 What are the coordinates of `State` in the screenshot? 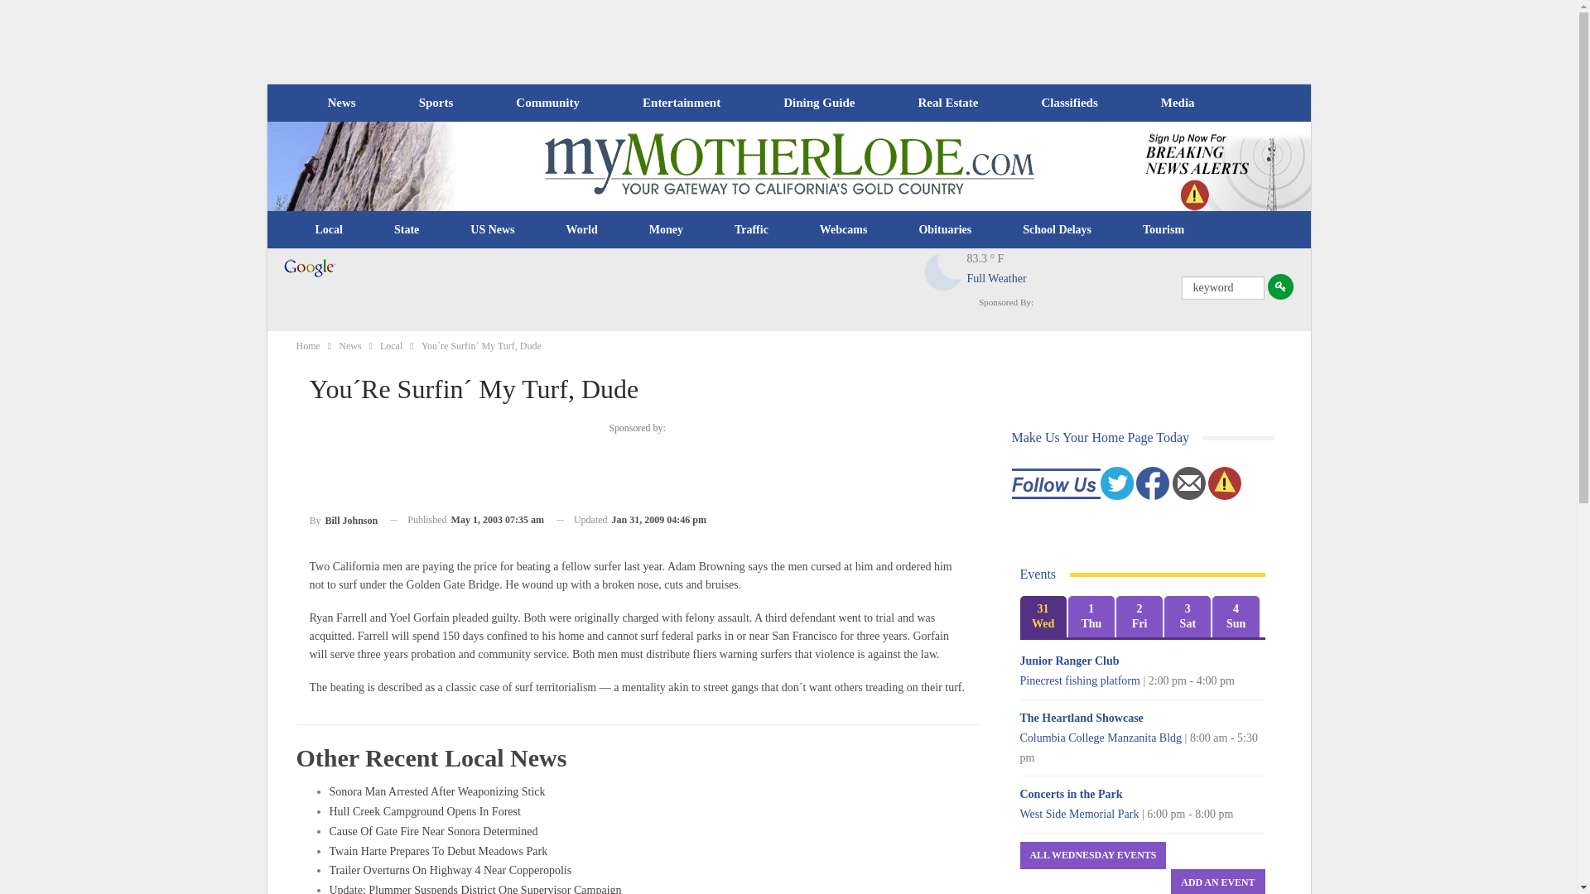 It's located at (407, 230).